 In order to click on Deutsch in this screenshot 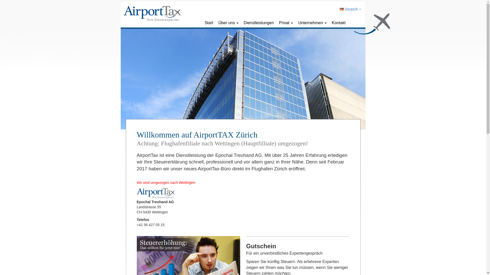, I will do `click(350, 9)`.